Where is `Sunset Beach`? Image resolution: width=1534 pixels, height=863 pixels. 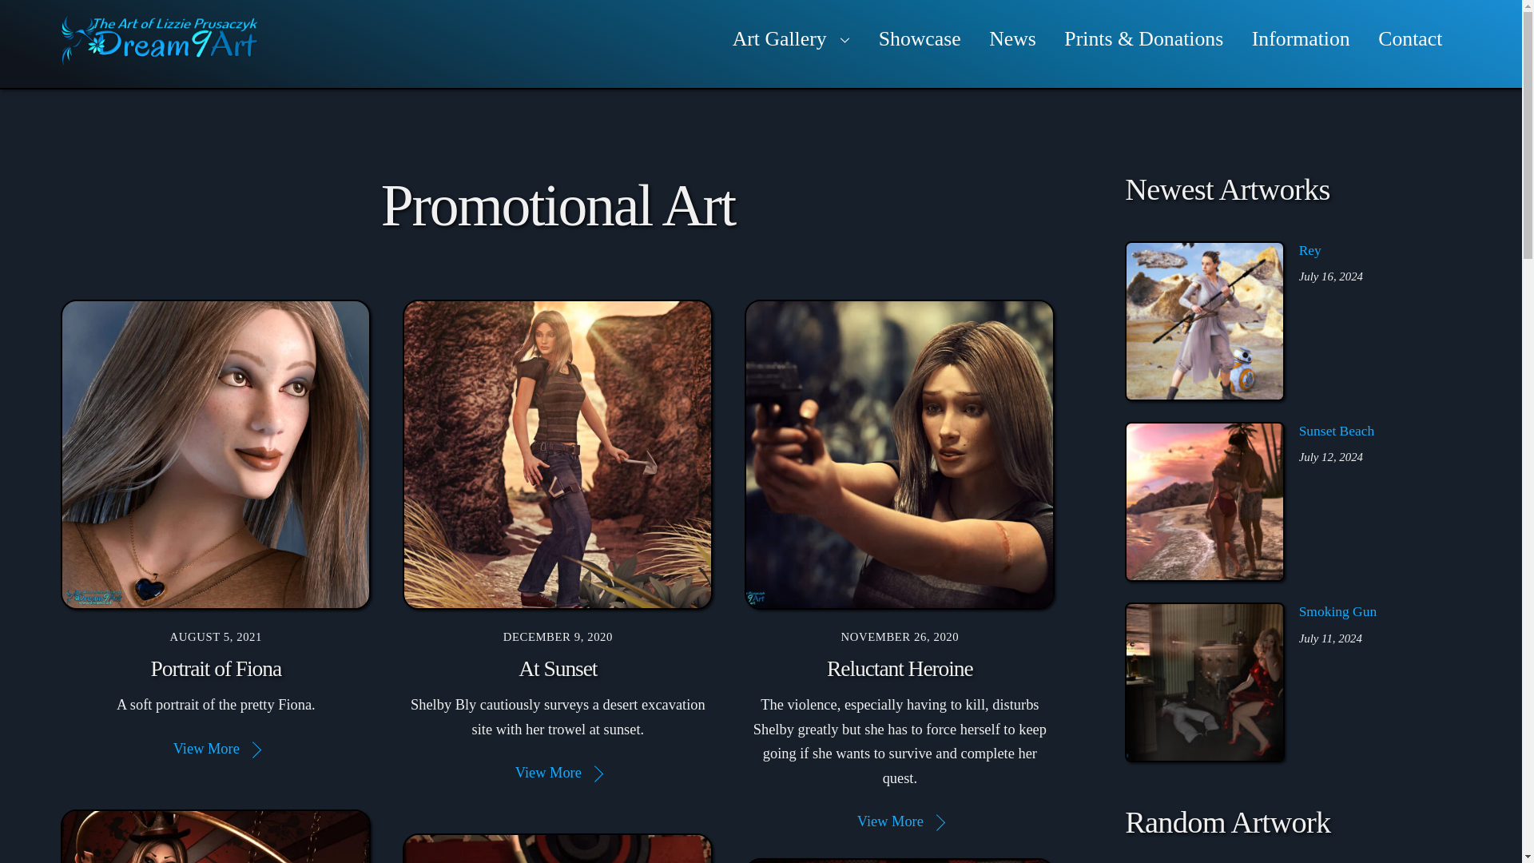
Sunset Beach is located at coordinates (1205, 502).